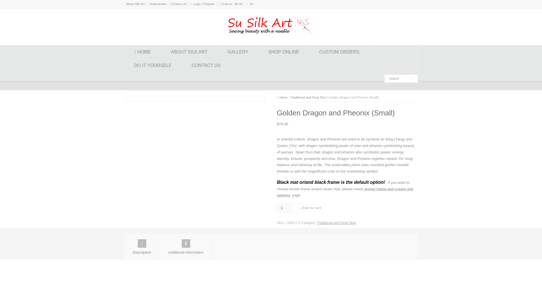 The image size is (542, 304). I want to click on About Silk Art, so click(135, 4).